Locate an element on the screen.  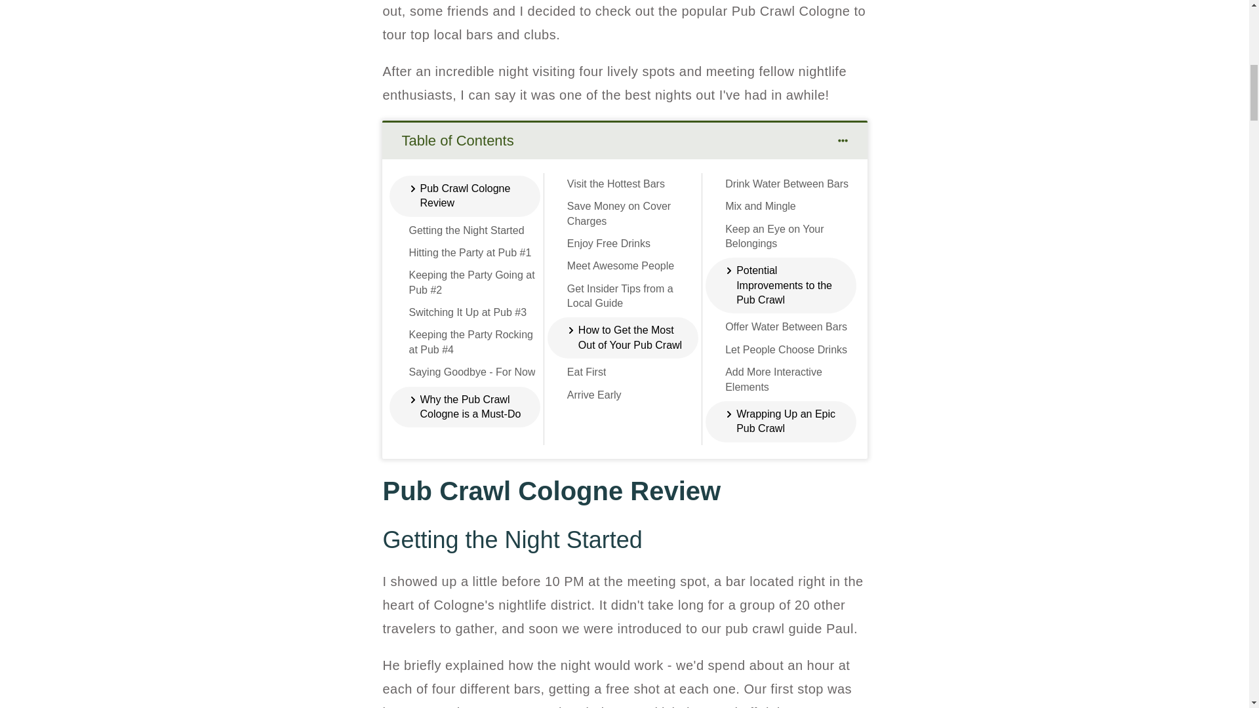
Keep an Eye on Your Belongings is located at coordinates (790, 237).